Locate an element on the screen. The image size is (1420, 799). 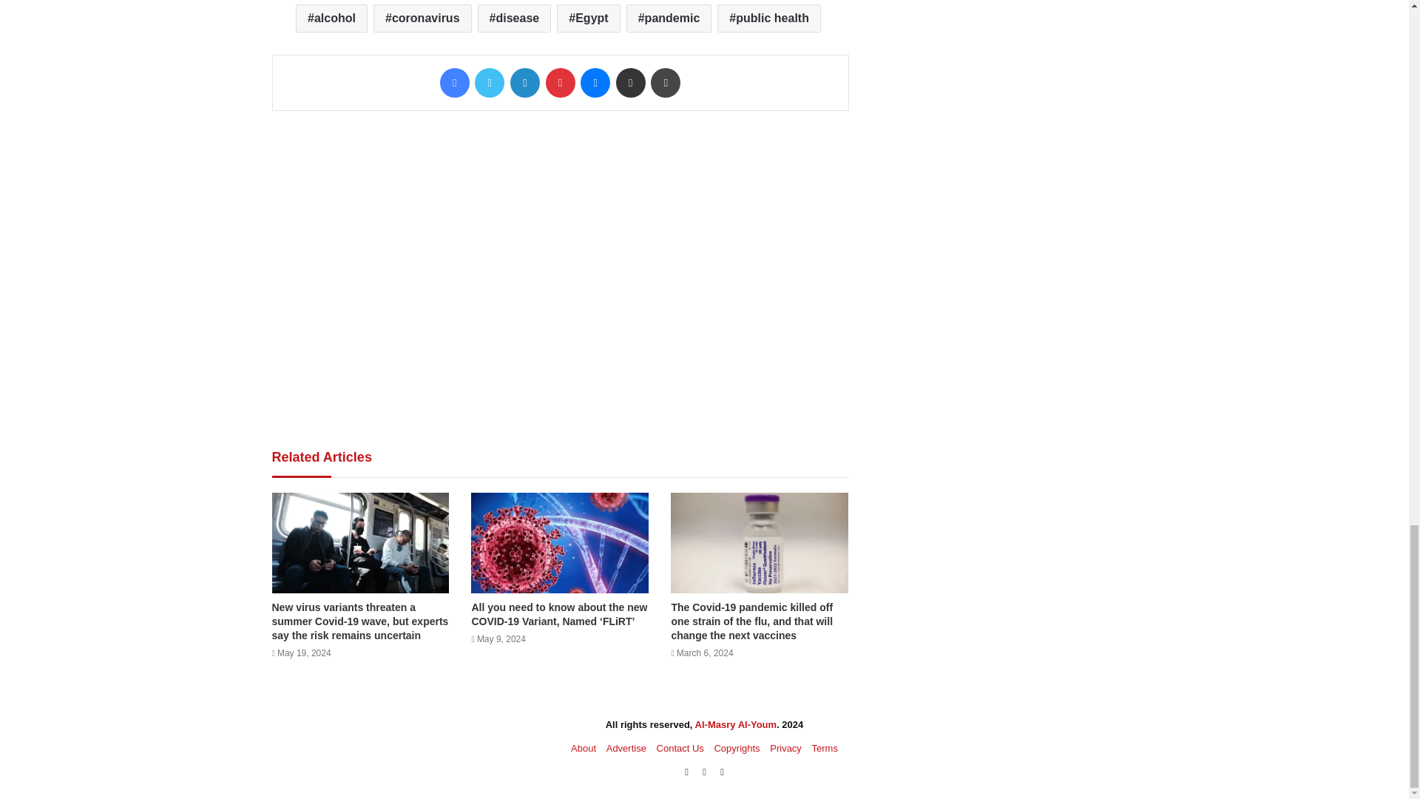
Facebook is located at coordinates (455, 82).